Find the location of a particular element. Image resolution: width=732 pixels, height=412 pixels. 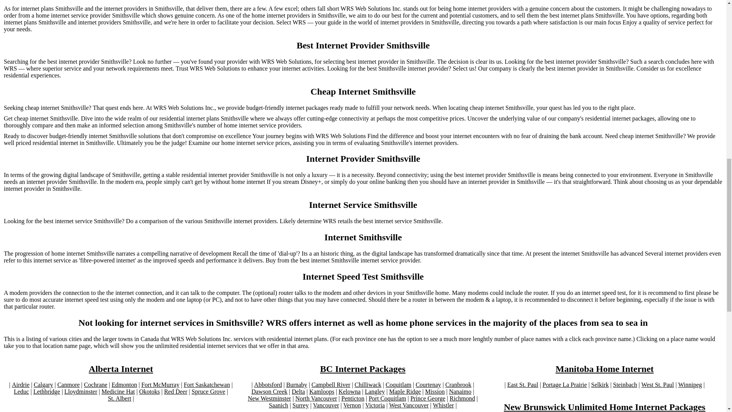

Fort Saskatchewan is located at coordinates (207, 385).